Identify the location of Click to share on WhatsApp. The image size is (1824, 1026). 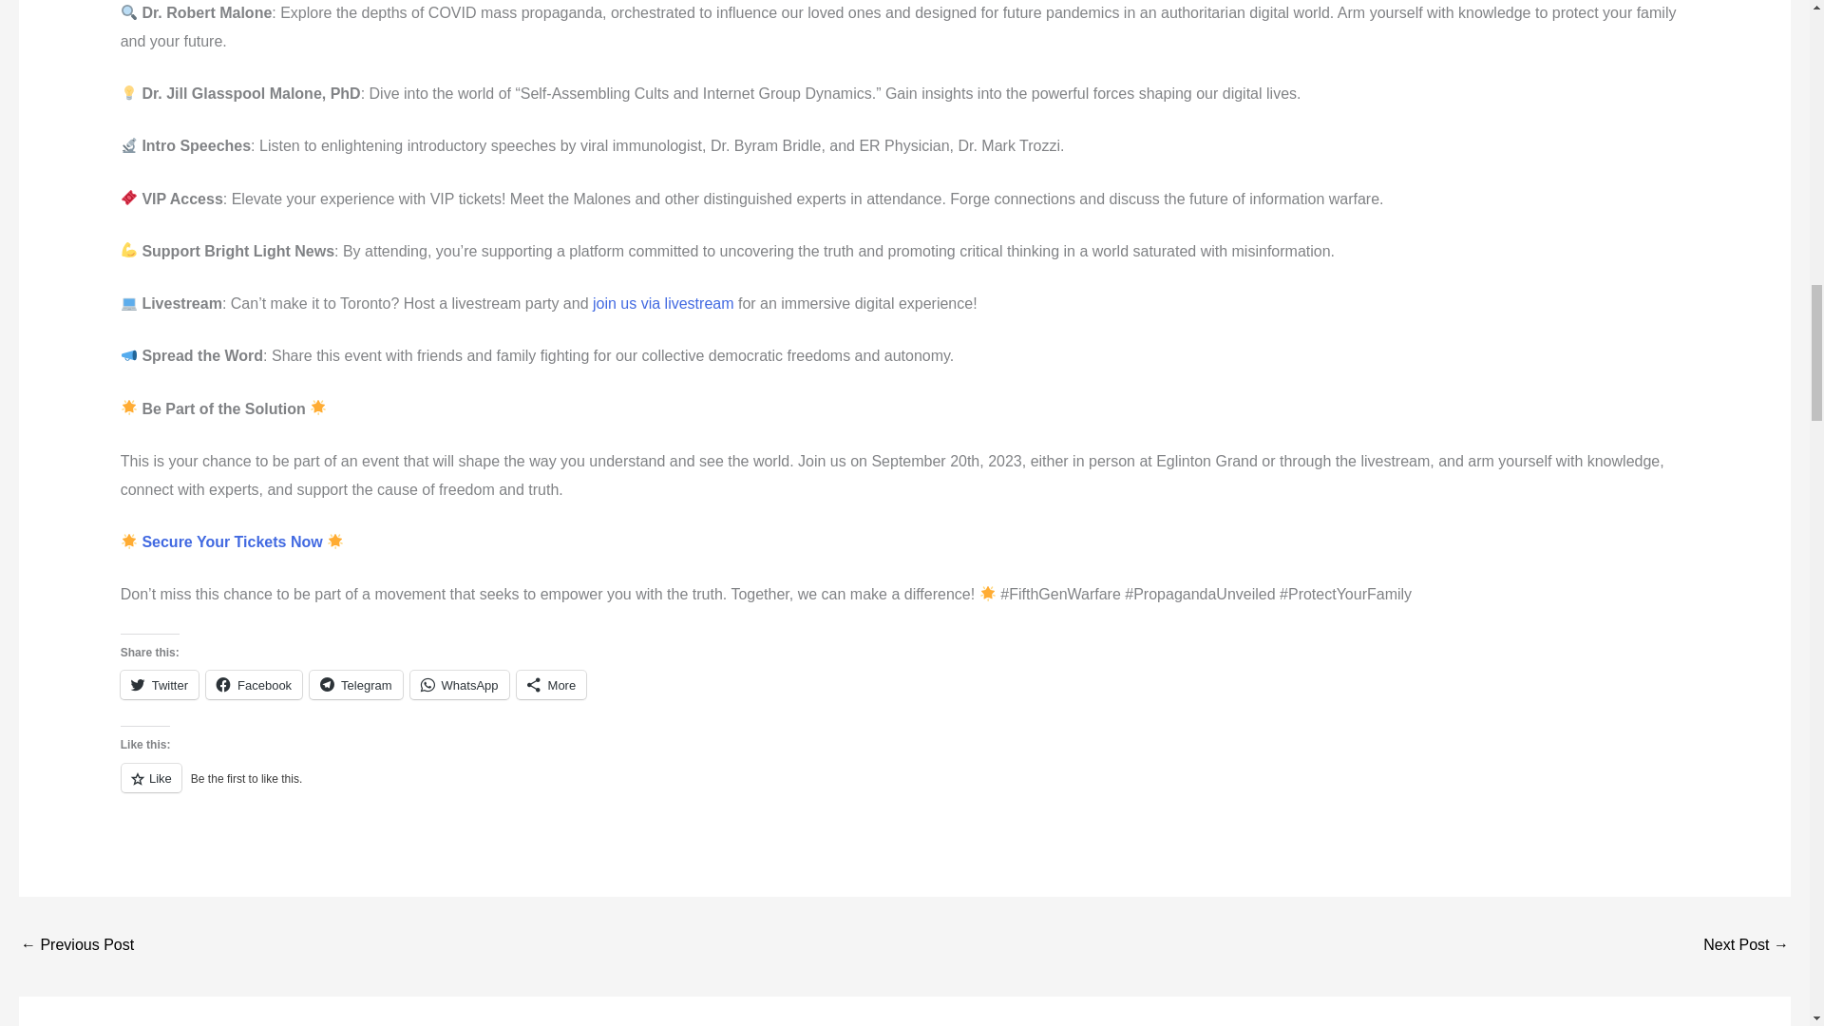
(460, 684).